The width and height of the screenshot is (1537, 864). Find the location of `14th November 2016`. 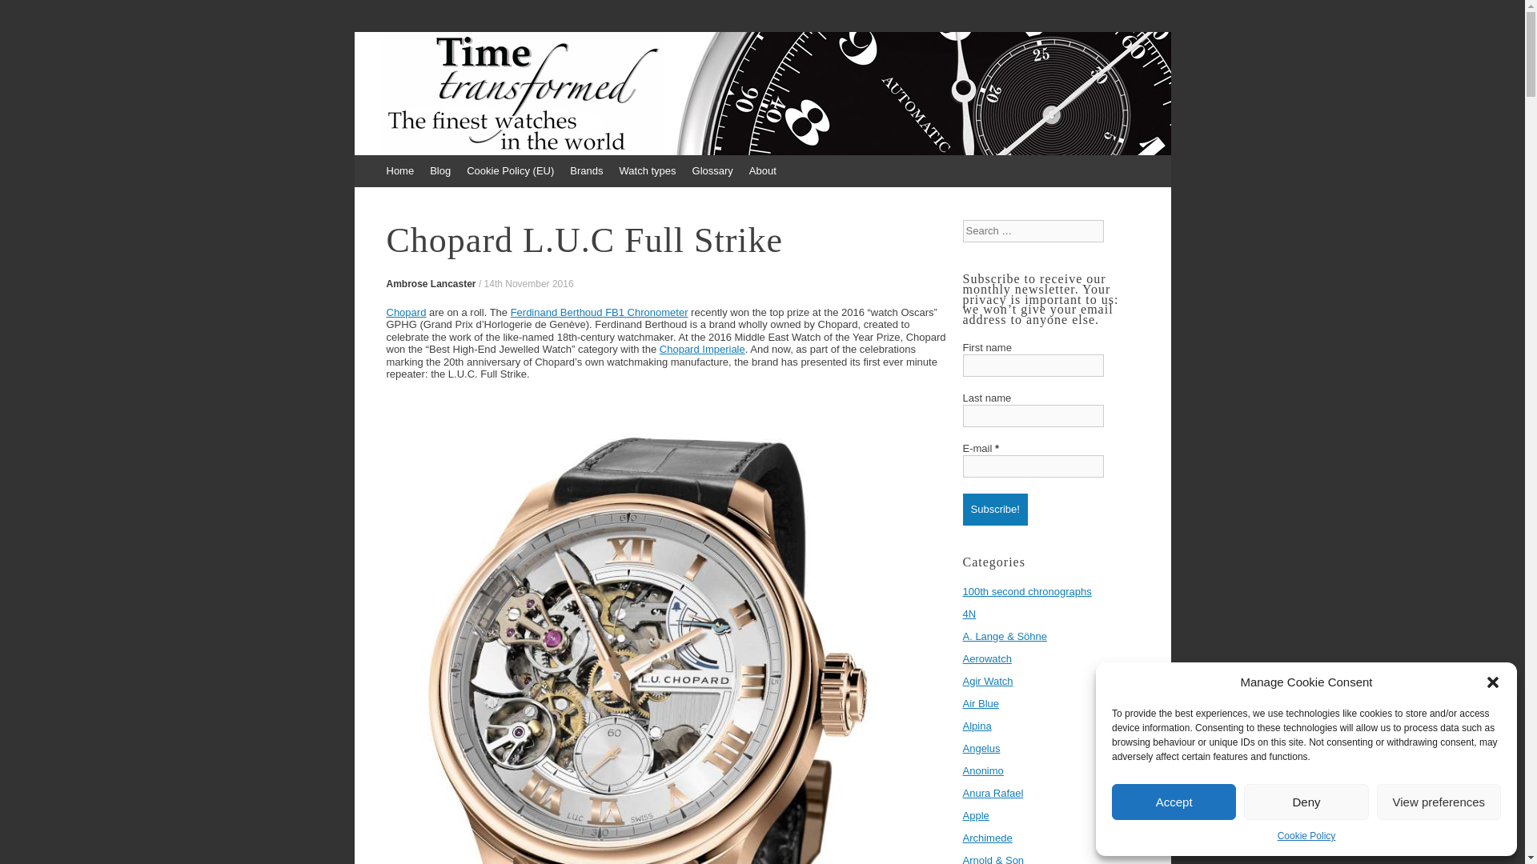

14th November 2016 is located at coordinates (528, 283).